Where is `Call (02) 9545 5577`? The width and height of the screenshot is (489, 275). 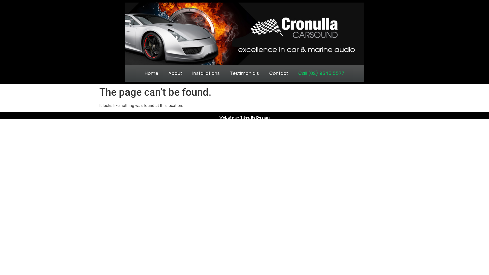 Call (02) 9545 5577 is located at coordinates (321, 73).